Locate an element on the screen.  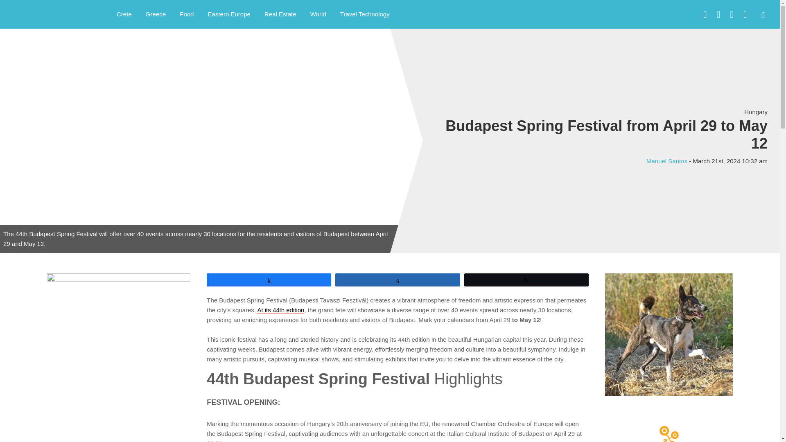
Travel Technology is located at coordinates (365, 14).